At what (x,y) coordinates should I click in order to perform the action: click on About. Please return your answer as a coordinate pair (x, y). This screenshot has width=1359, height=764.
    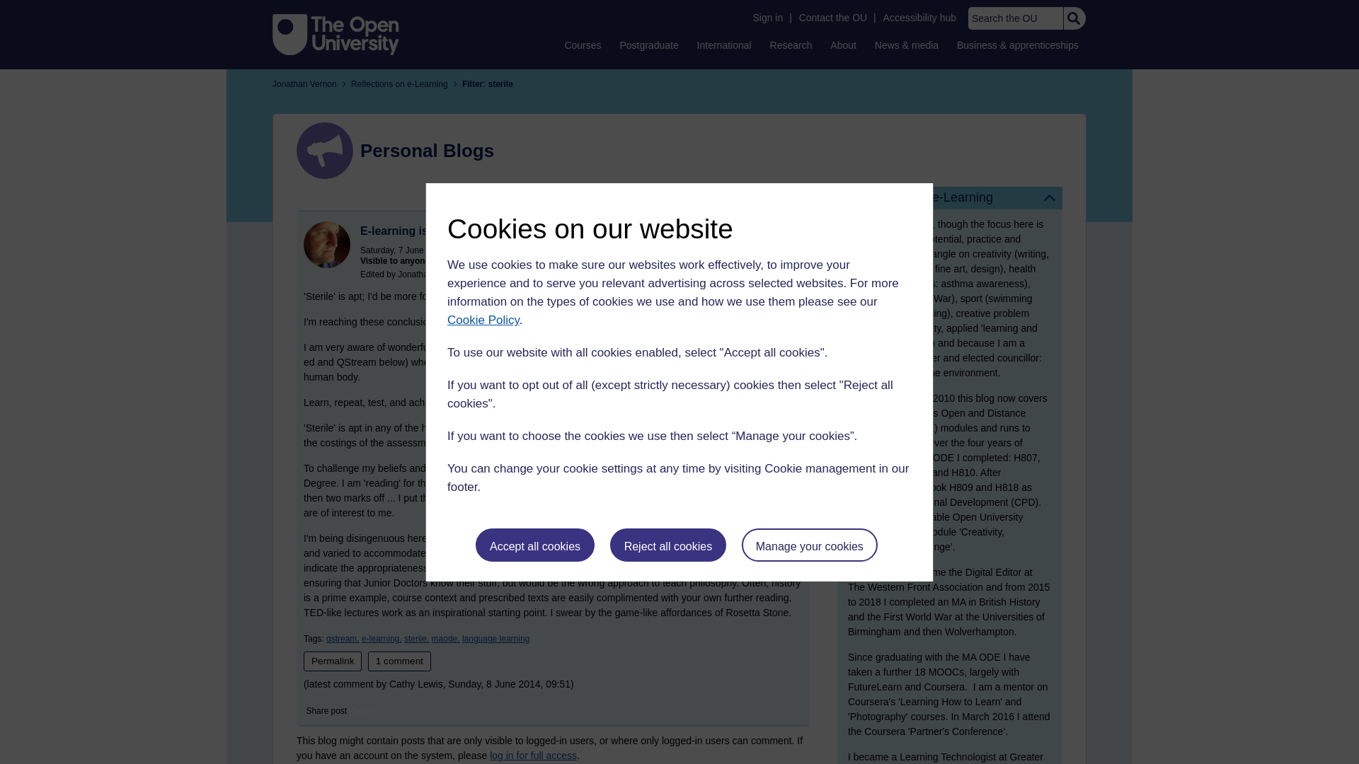
    Looking at the image, I should click on (843, 45).